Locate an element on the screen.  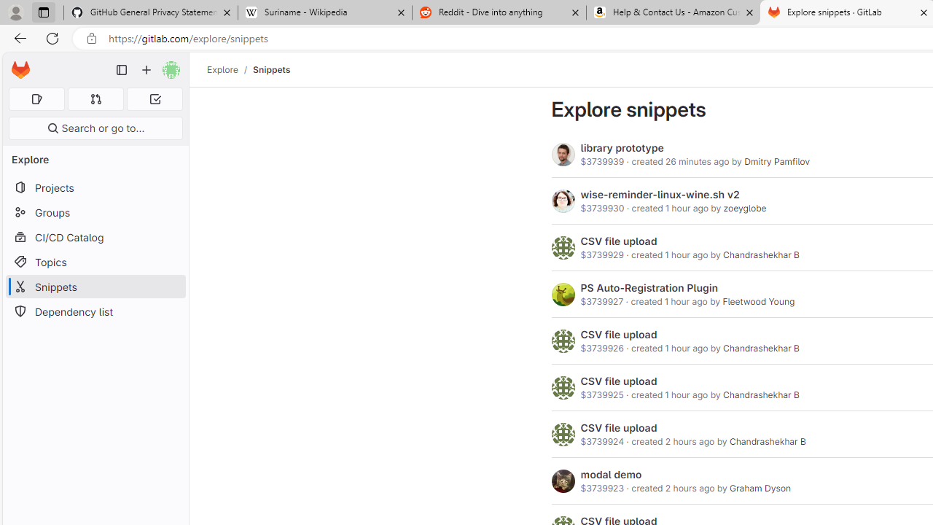
Explore is located at coordinates (222, 69).